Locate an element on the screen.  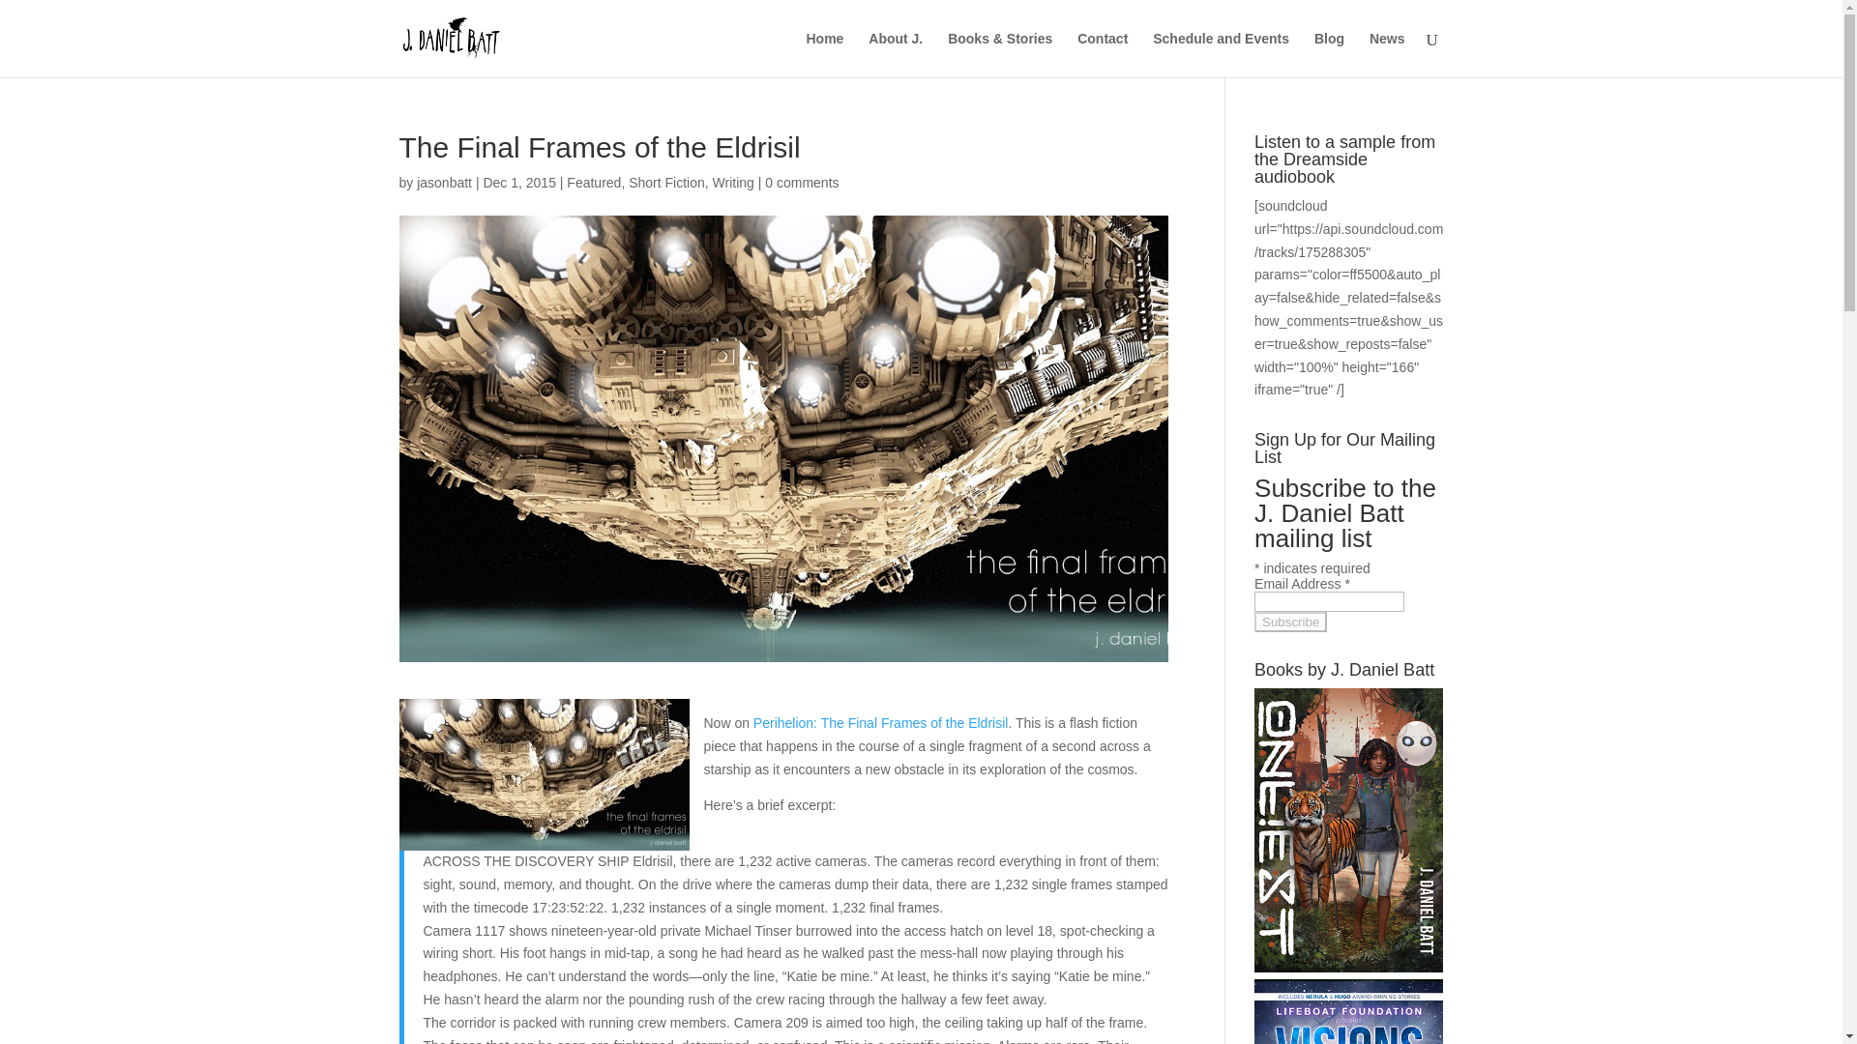
Schedule and Events is located at coordinates (1221, 54).